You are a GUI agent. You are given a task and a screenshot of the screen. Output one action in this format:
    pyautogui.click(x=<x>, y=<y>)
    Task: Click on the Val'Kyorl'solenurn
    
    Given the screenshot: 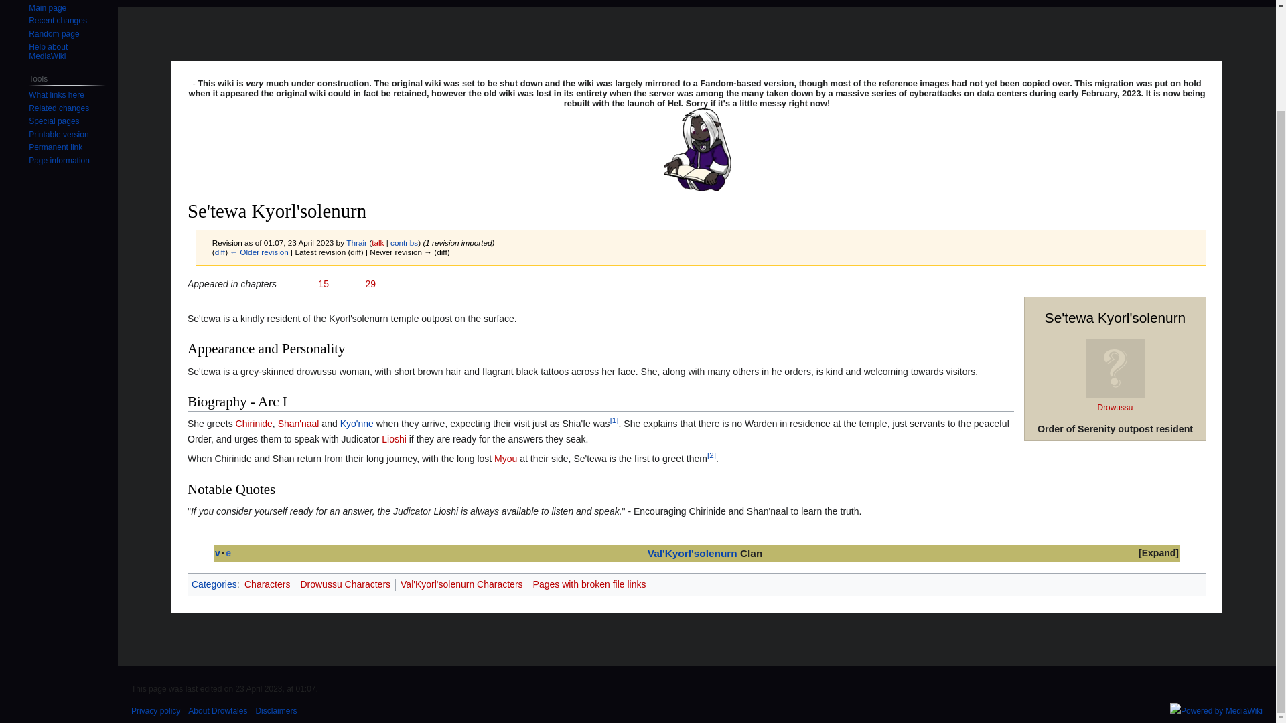 What is the action you would take?
    pyautogui.click(x=693, y=553)
    